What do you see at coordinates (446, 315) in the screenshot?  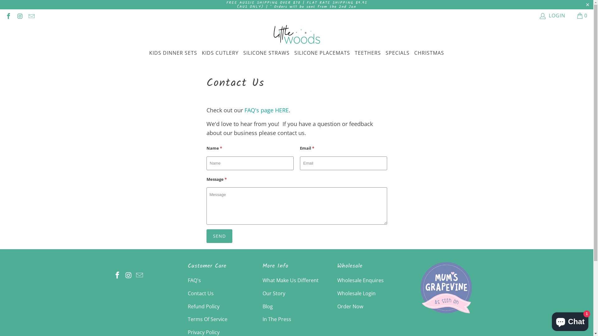 I see `Little Woods Aus` at bounding box center [446, 315].